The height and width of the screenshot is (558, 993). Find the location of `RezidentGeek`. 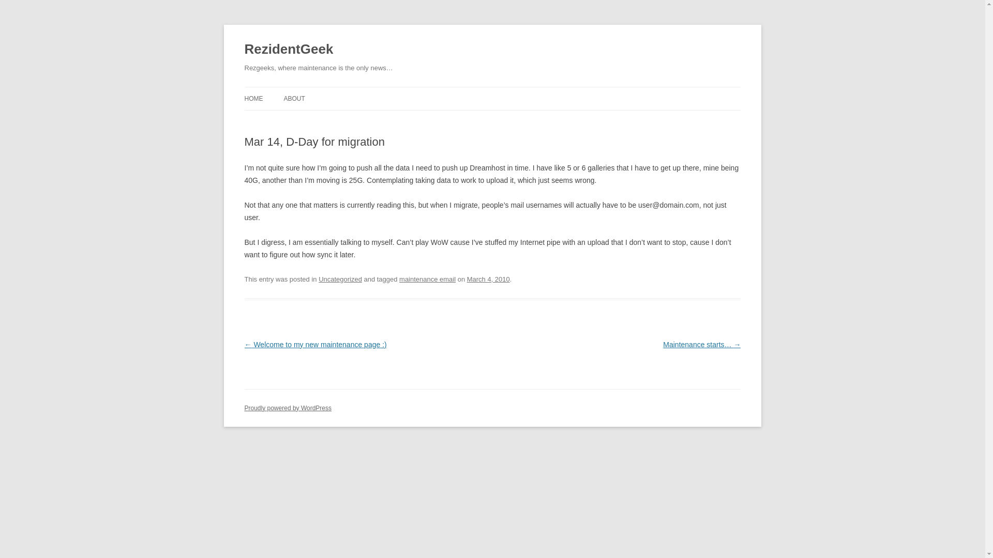

RezidentGeek is located at coordinates (289, 50).